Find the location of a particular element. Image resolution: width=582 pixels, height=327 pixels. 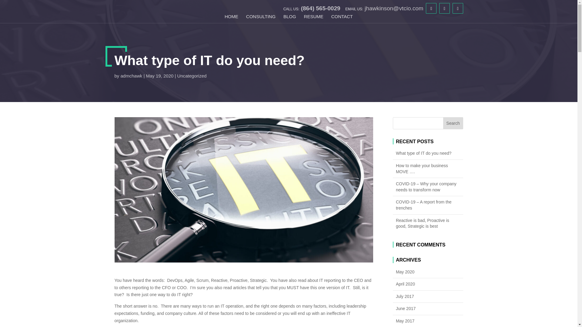

CONTACT is located at coordinates (342, 18).